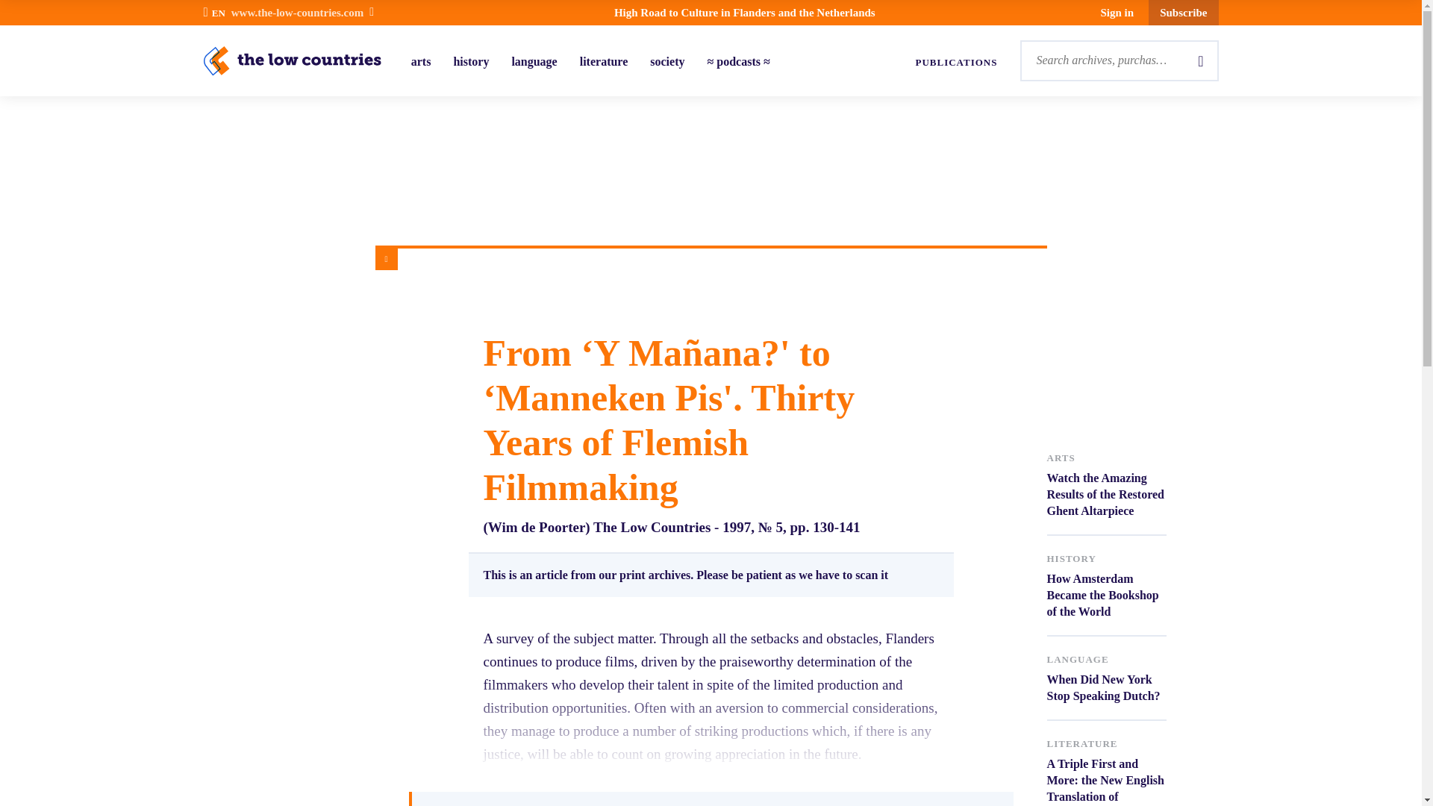  I want to click on language, so click(1117, 13).